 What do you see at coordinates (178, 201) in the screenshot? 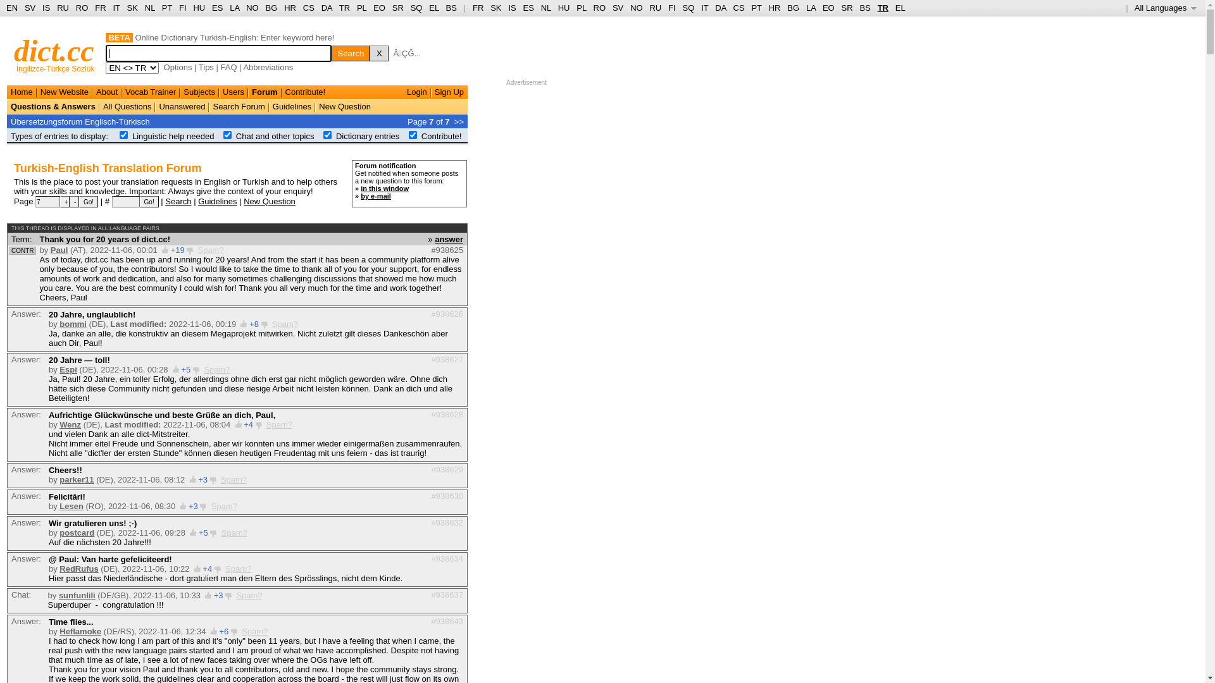
I see `Search` at bounding box center [178, 201].